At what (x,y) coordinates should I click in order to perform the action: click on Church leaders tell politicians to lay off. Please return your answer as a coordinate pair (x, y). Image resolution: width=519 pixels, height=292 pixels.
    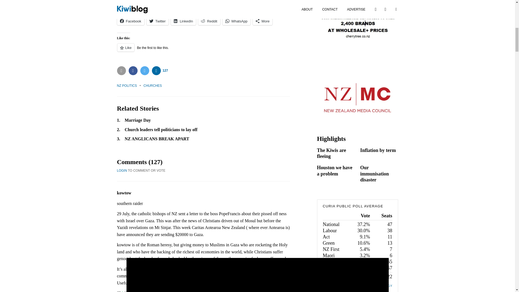
    Looking at the image, I should click on (161, 130).